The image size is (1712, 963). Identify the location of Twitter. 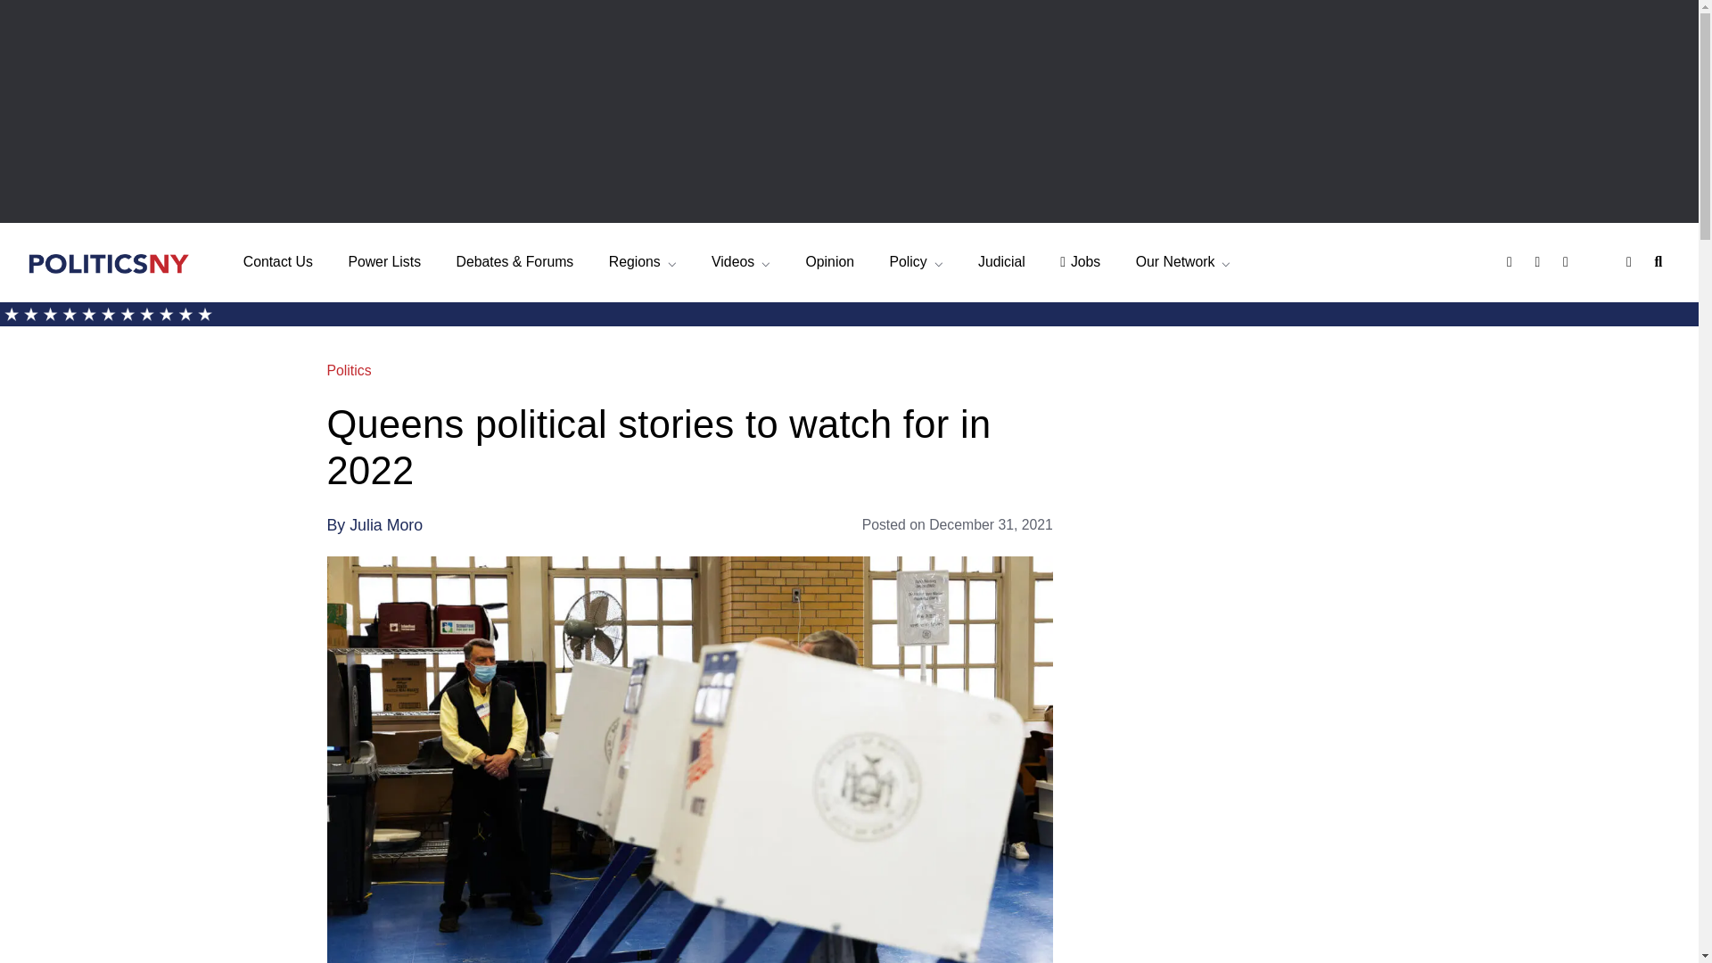
(1541, 262).